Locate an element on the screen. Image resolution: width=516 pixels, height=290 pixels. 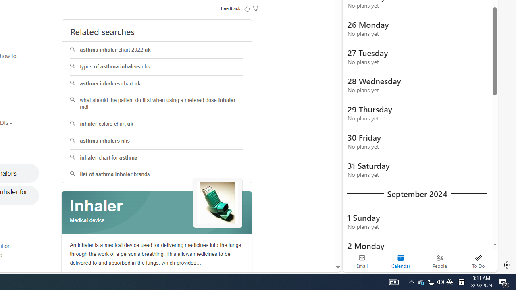
inhaler chart for asthma is located at coordinates (156, 158).